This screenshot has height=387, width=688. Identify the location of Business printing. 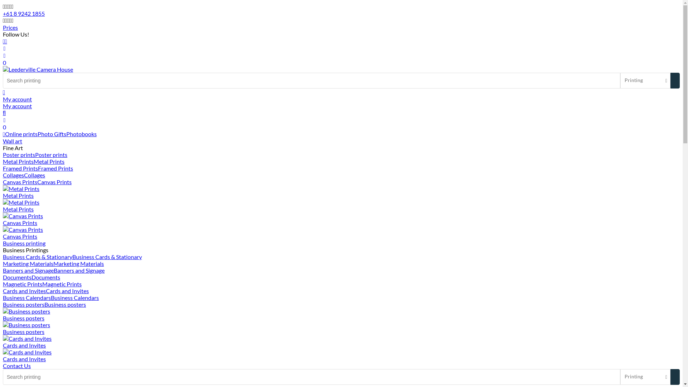
(341, 243).